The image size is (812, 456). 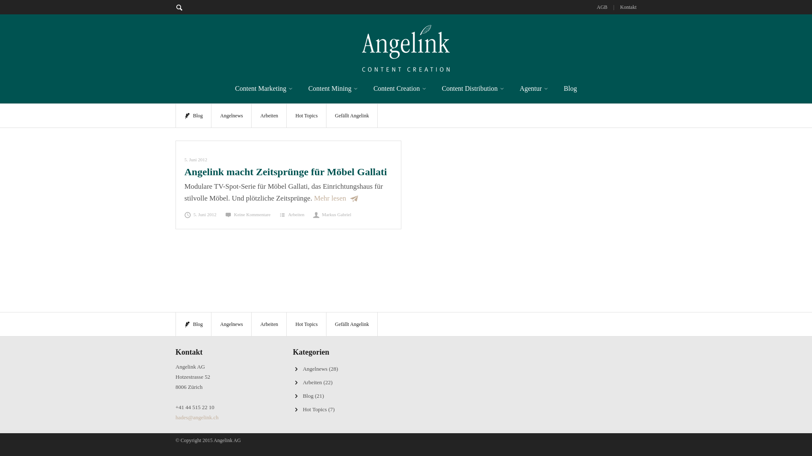 What do you see at coordinates (193, 324) in the screenshot?
I see `Blog` at bounding box center [193, 324].